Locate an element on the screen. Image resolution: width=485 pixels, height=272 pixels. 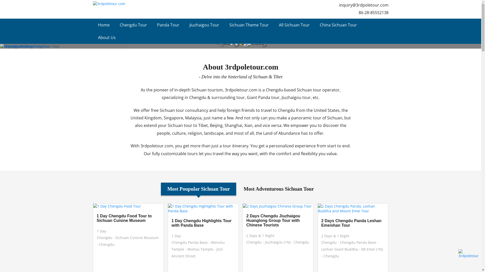
2 Days Chengdu Panda Leshan Emeishan Tour is located at coordinates (353, 223).